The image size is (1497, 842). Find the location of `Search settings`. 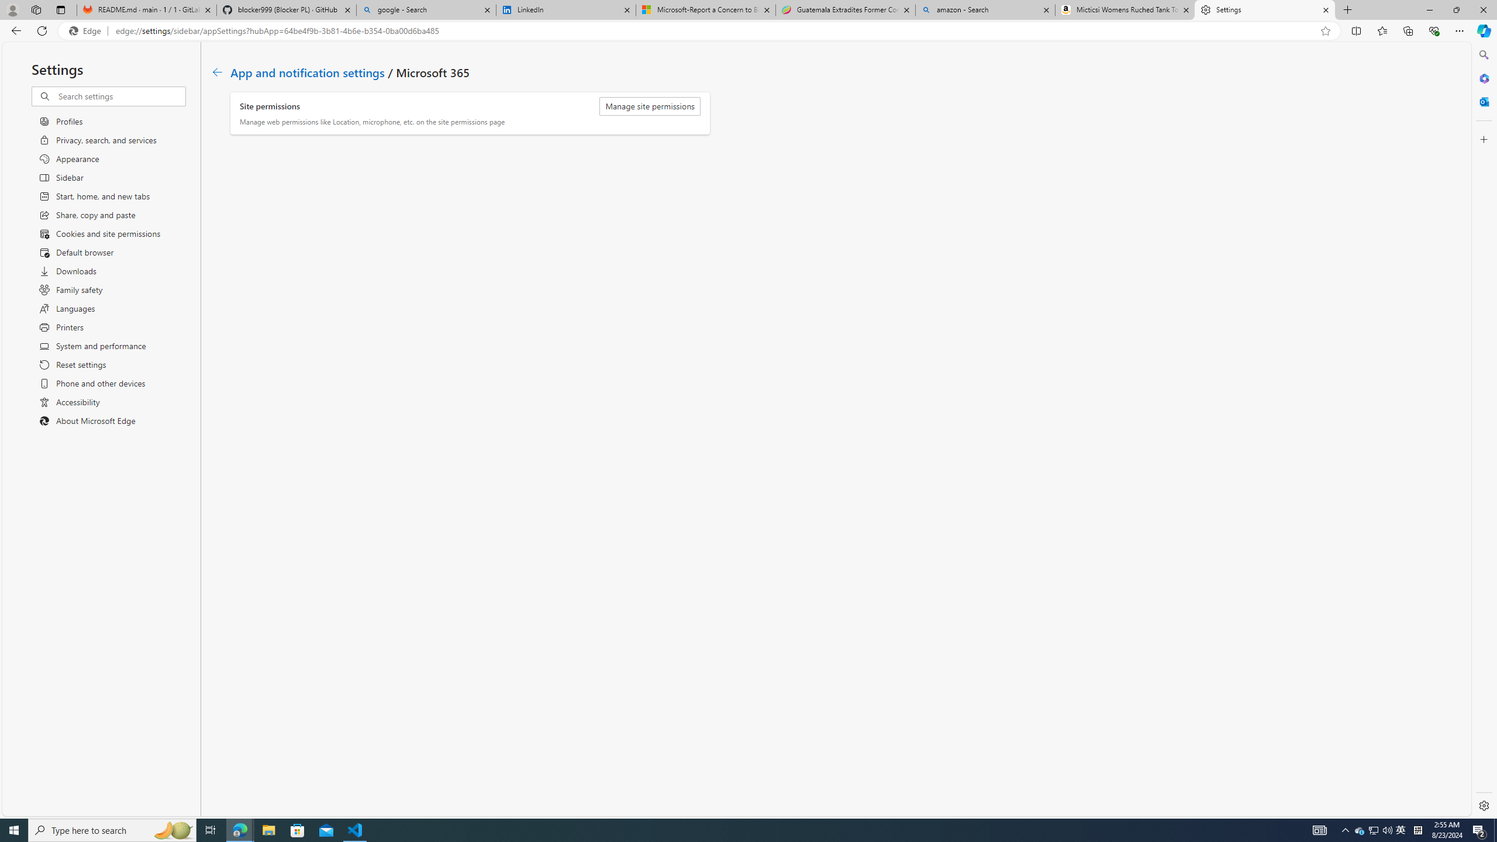

Search settings is located at coordinates (120, 96).